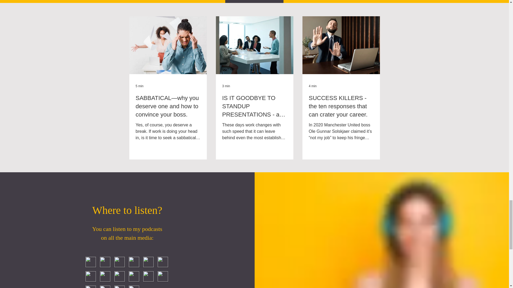 This screenshot has width=513, height=288. Describe the element at coordinates (313, 86) in the screenshot. I see `4 min` at that location.